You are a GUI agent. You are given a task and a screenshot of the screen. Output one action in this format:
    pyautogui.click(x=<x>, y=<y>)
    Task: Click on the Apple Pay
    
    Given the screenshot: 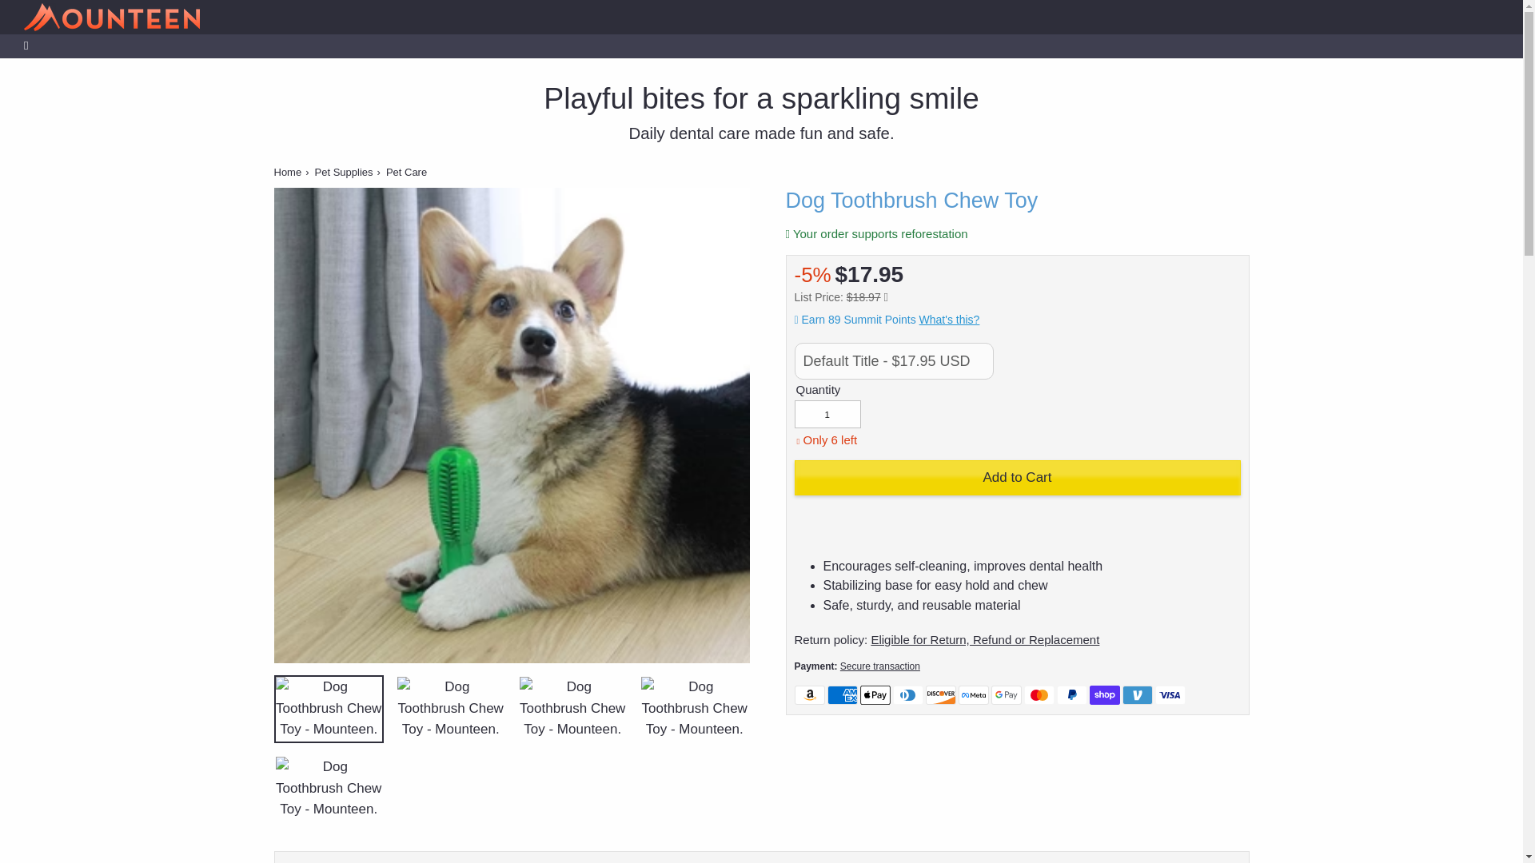 What is the action you would take?
    pyautogui.click(x=875, y=695)
    